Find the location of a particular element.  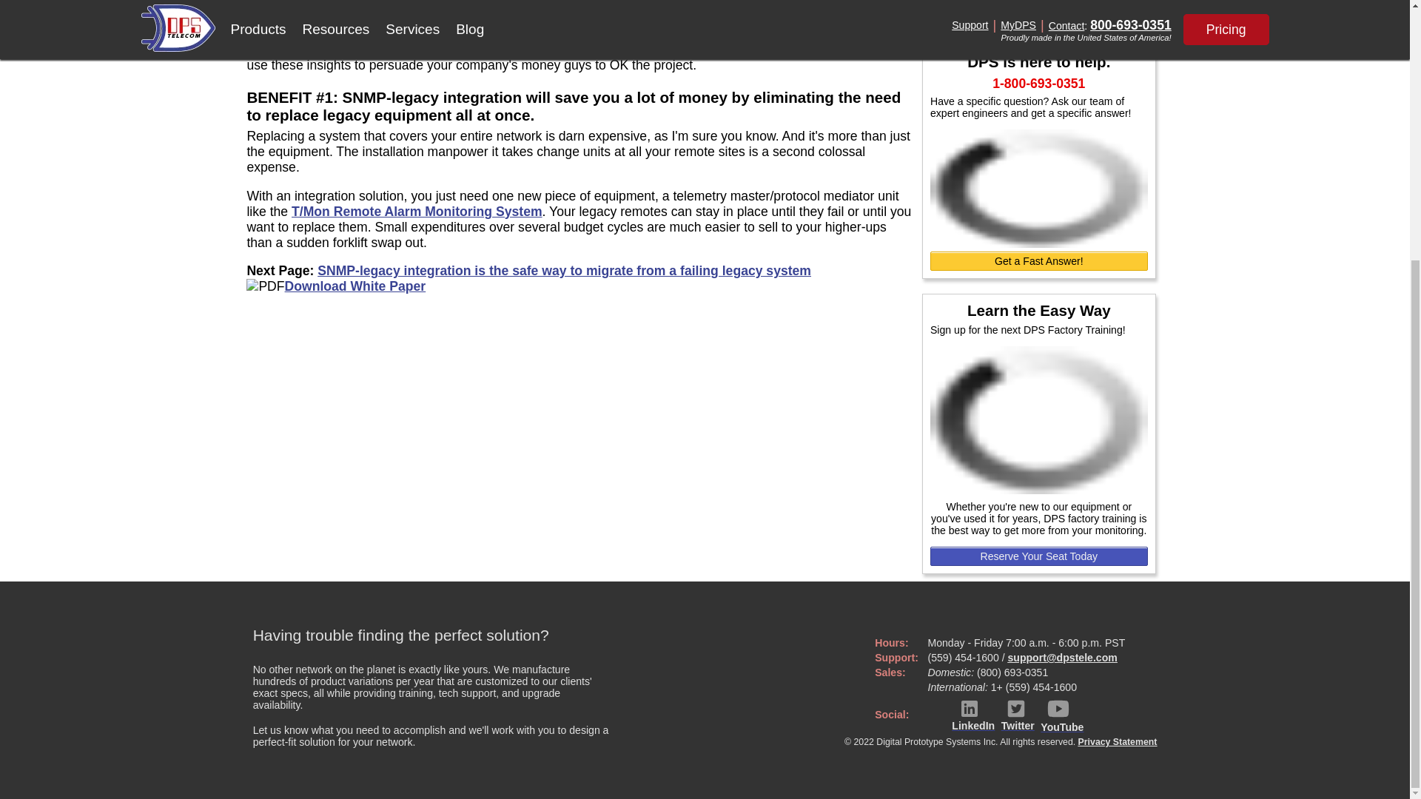

Download White Paper is located at coordinates (355, 286).